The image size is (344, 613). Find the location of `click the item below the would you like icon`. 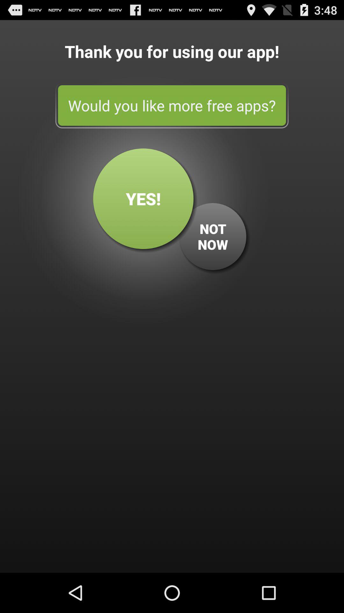

click the item below the would you like icon is located at coordinates (143, 199).